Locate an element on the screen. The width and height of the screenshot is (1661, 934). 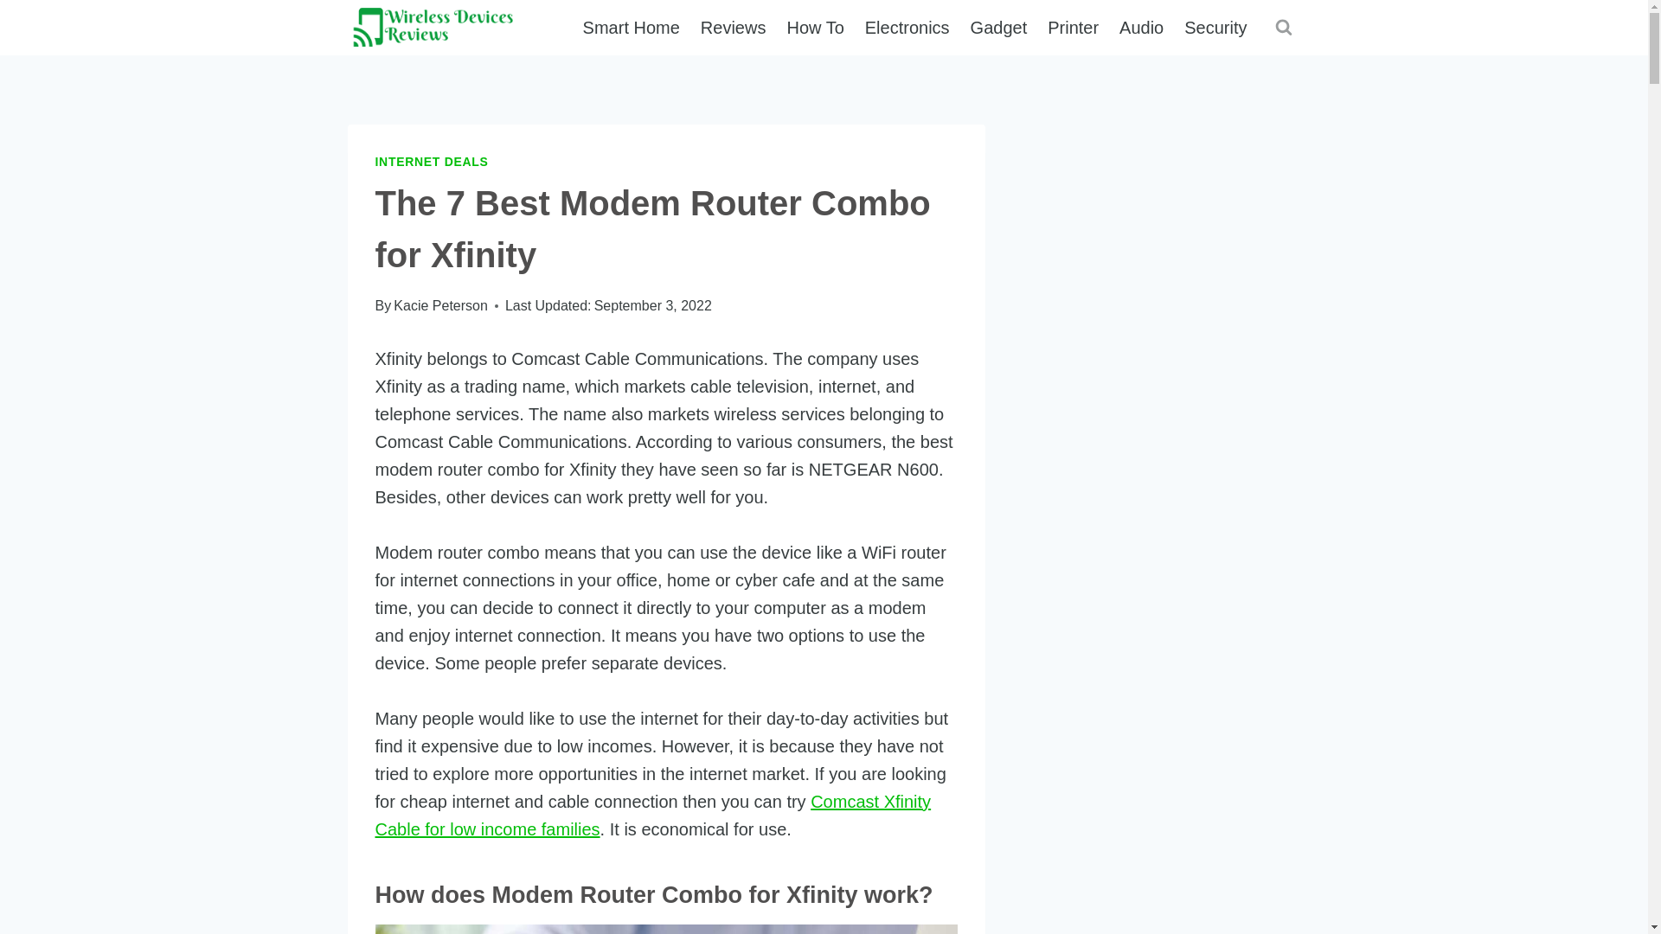
Electronics is located at coordinates (907, 28).